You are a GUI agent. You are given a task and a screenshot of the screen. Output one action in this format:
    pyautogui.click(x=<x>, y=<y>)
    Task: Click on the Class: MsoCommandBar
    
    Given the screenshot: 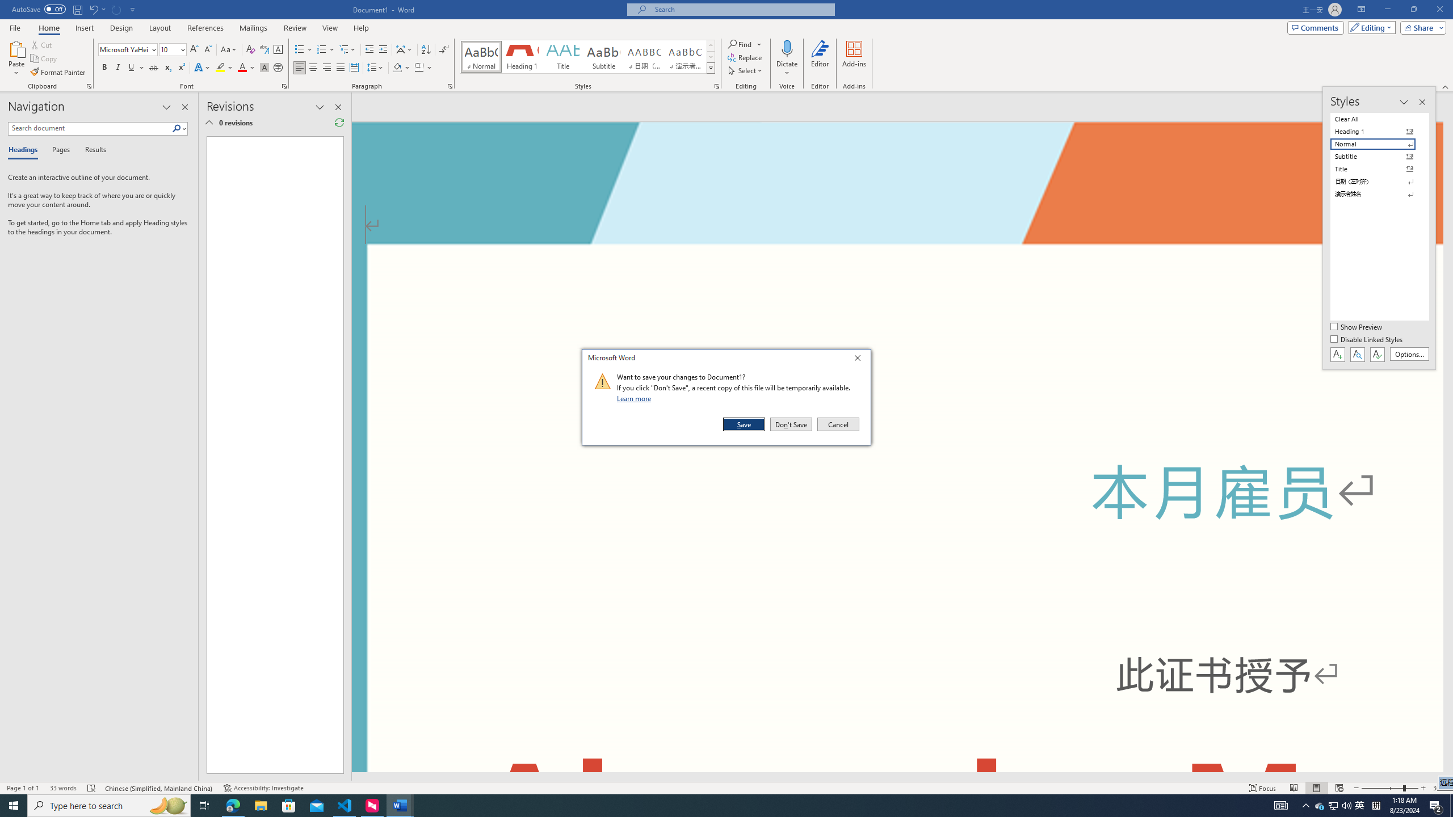 What is the action you would take?
    pyautogui.click(x=726, y=787)
    